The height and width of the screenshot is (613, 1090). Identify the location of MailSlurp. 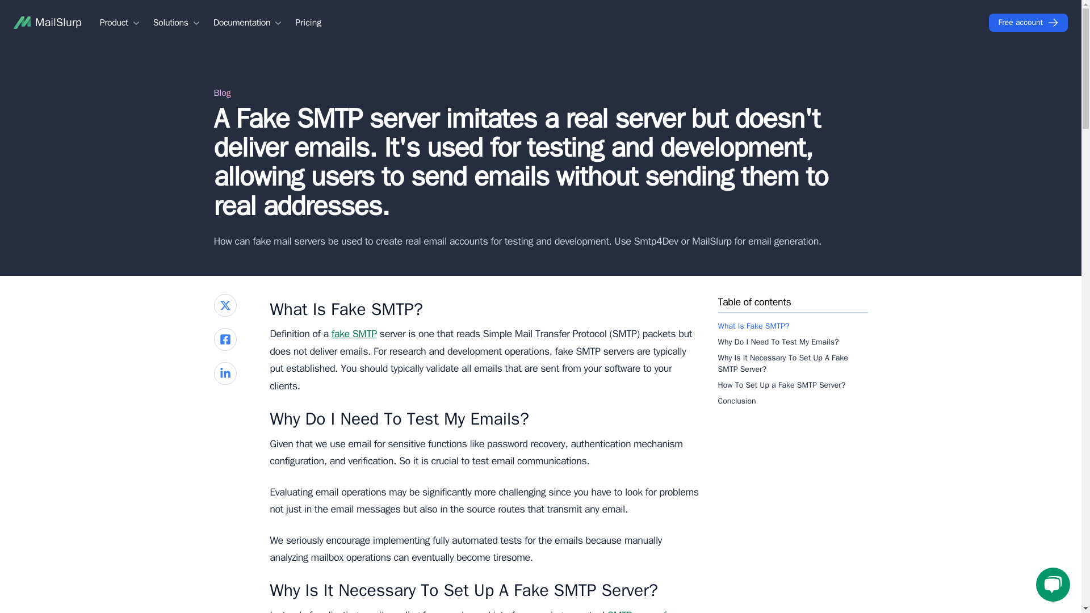
(48, 23).